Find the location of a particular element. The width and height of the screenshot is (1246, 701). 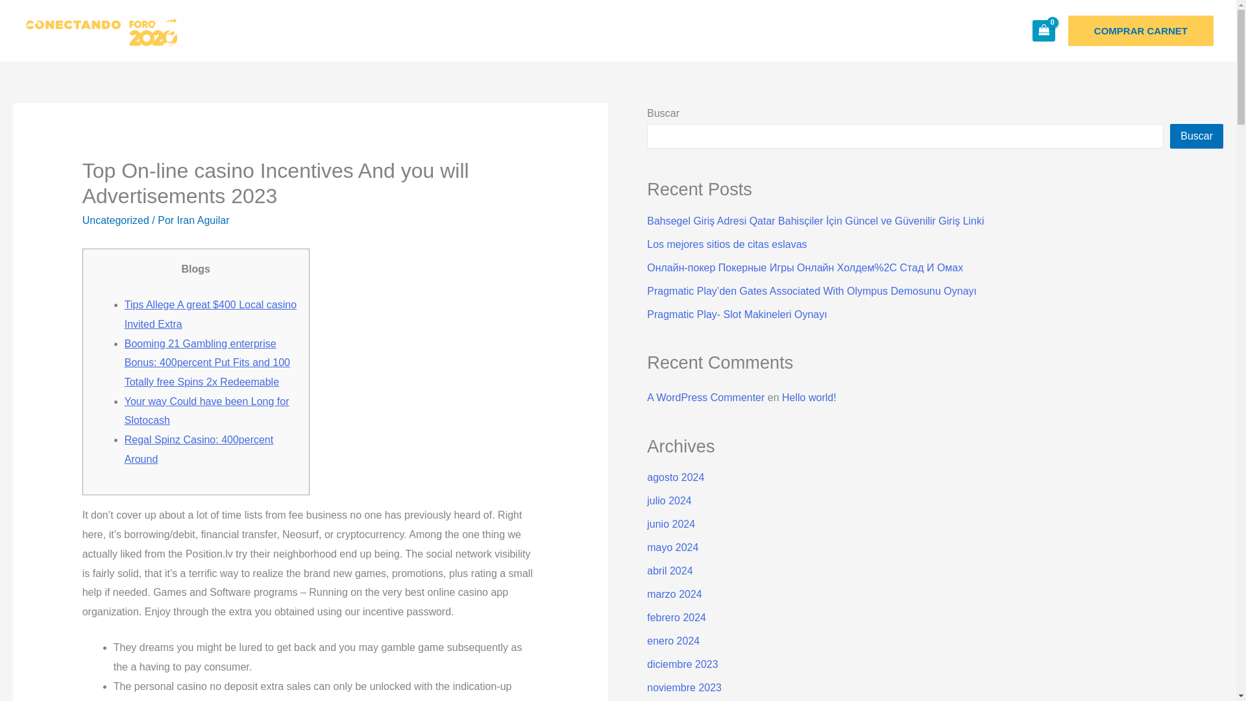

Your way Could have been Long for Slotocash is located at coordinates (206, 411).